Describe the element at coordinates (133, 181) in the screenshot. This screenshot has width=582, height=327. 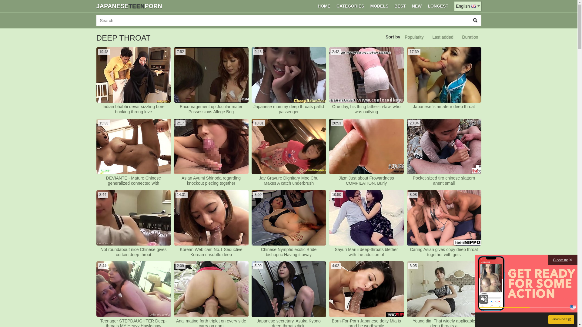
I see `DEVIANTE - Mature Chinese generalized connected with` at that location.